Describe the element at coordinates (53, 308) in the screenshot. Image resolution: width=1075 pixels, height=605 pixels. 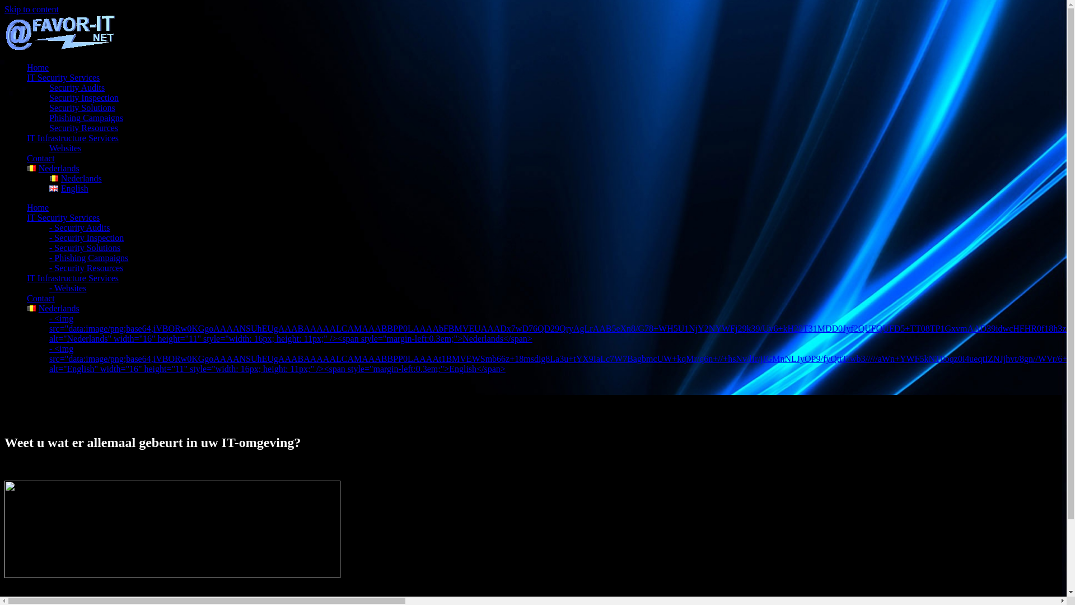
I see `Nederlands` at that location.